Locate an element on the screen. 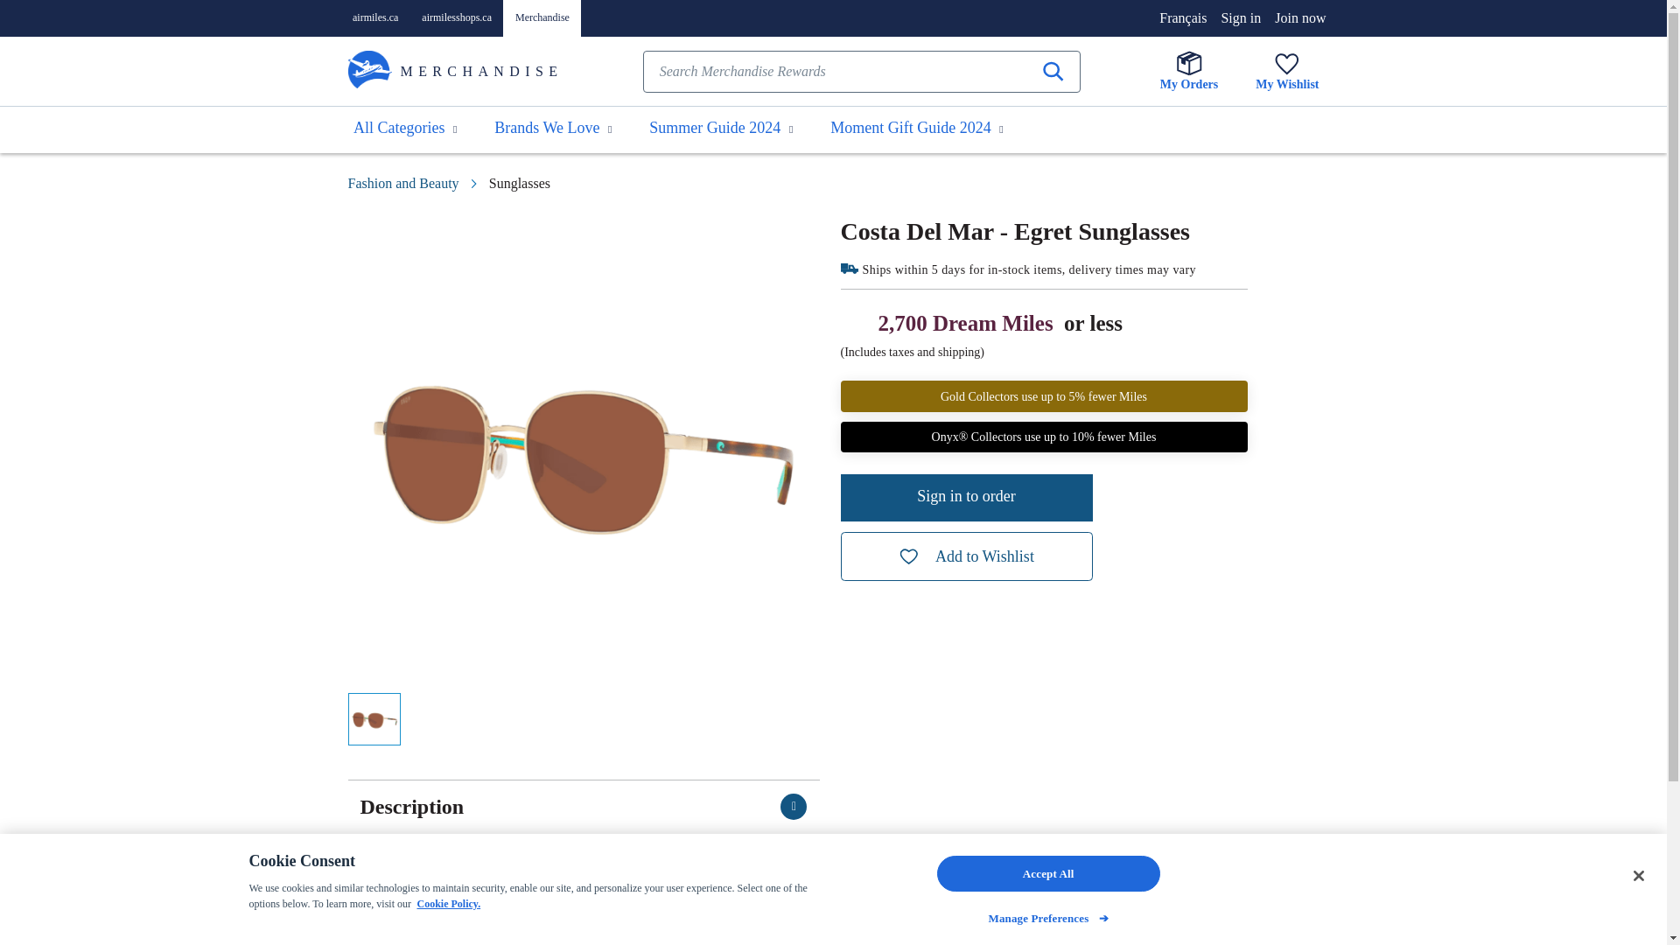  Merchandise is located at coordinates (542, 17).